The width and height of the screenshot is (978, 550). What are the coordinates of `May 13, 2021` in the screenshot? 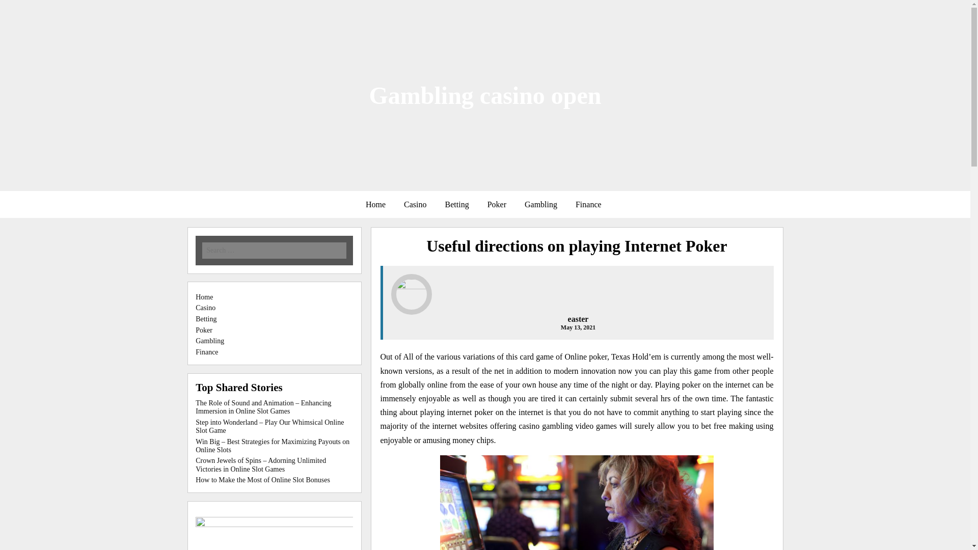 It's located at (578, 327).